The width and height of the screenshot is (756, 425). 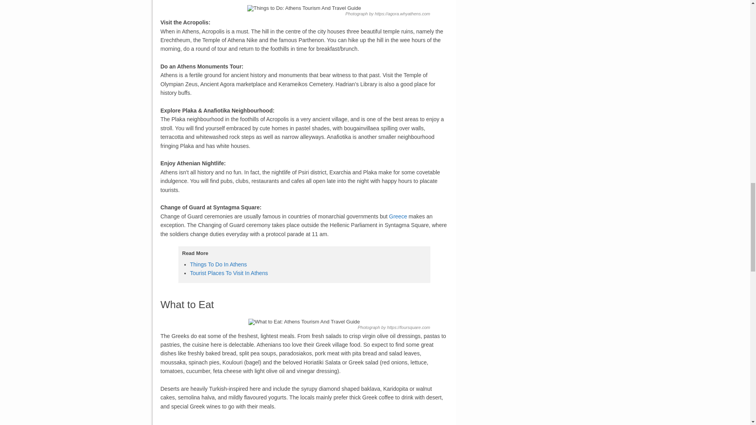 What do you see at coordinates (218, 264) in the screenshot?
I see `Things To Do In Athens` at bounding box center [218, 264].